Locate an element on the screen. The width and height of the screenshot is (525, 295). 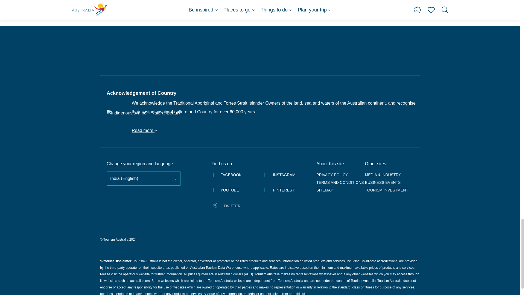
Explore Australia's states and territories is located at coordinates (260, 3).